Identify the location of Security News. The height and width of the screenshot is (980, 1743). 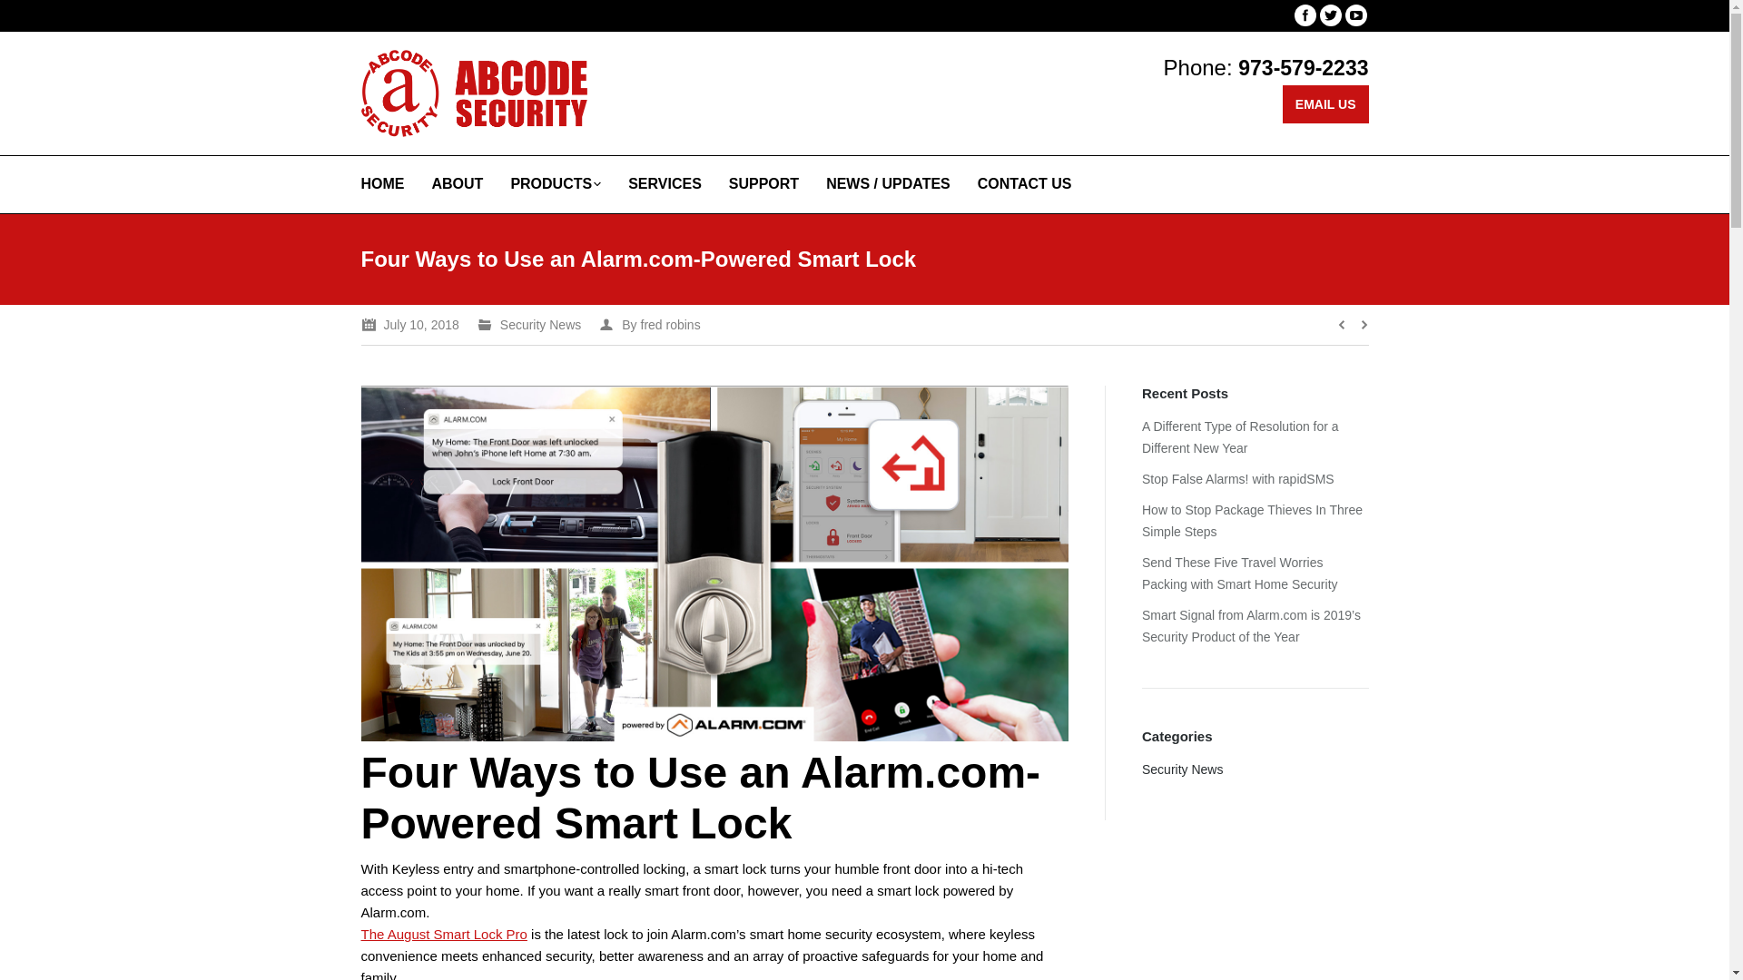
(540, 325).